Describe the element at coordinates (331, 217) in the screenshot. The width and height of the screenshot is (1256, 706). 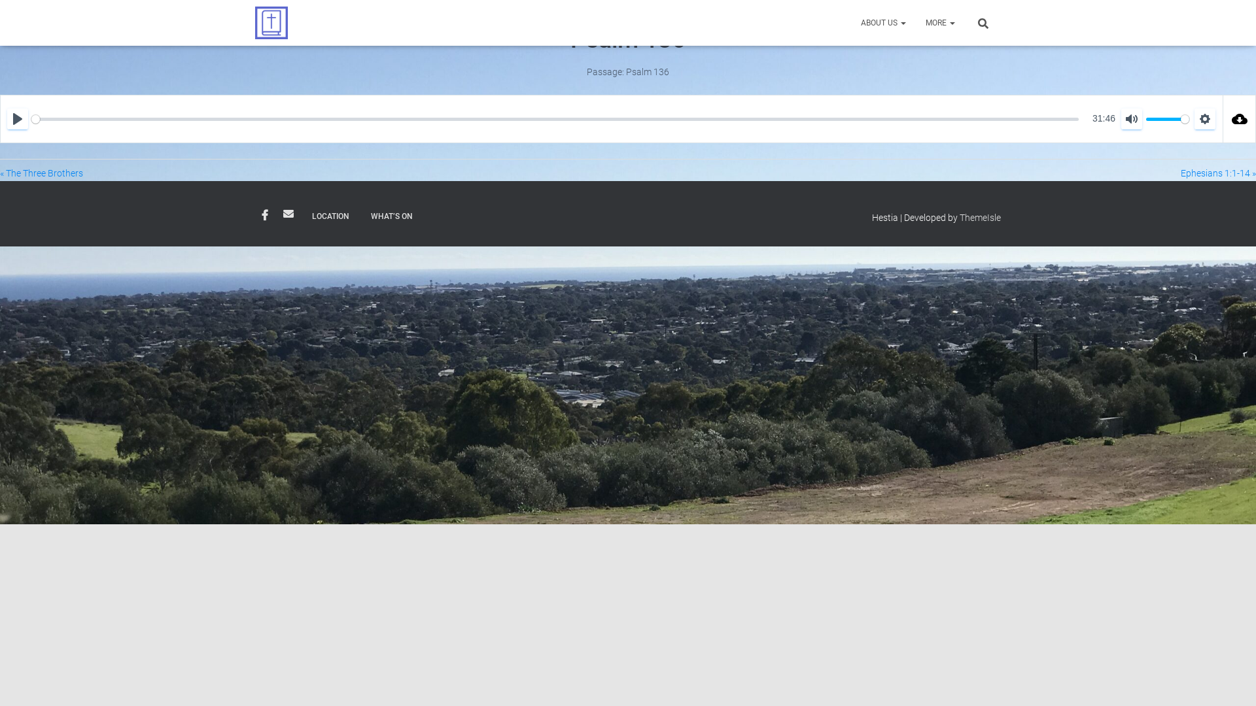
I see `LOCATION` at that location.